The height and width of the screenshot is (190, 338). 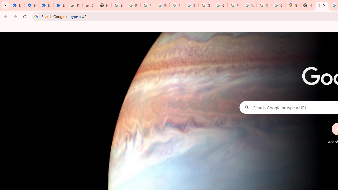 I want to click on Extensions, so click(x=61, y=5).